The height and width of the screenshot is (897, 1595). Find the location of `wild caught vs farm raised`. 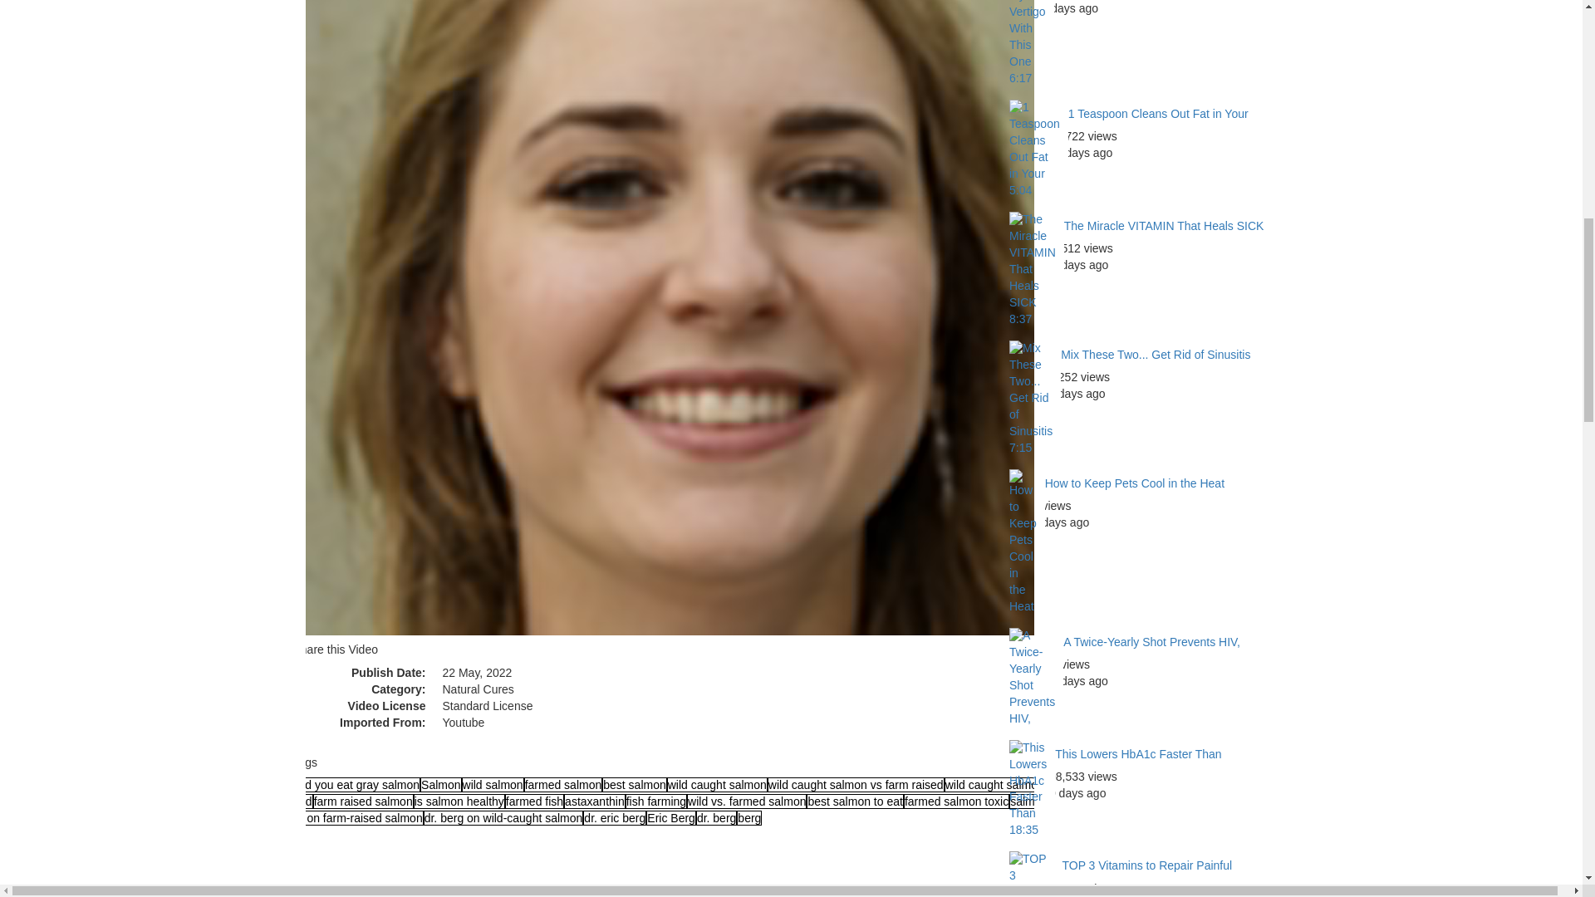

wild caught vs farm raised is located at coordinates (734, 793).